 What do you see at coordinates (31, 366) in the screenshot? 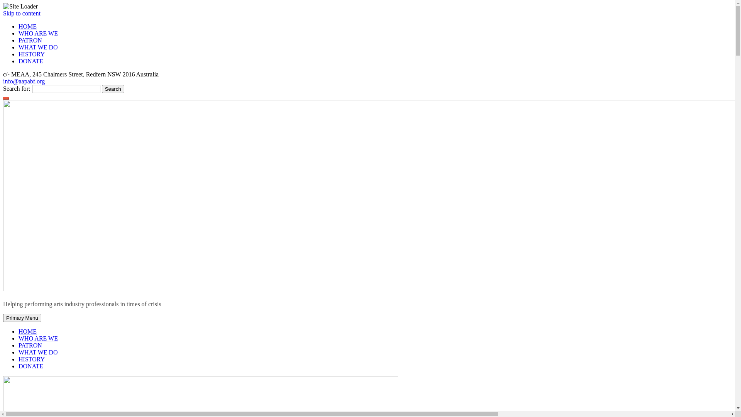
I see `DONATE` at bounding box center [31, 366].